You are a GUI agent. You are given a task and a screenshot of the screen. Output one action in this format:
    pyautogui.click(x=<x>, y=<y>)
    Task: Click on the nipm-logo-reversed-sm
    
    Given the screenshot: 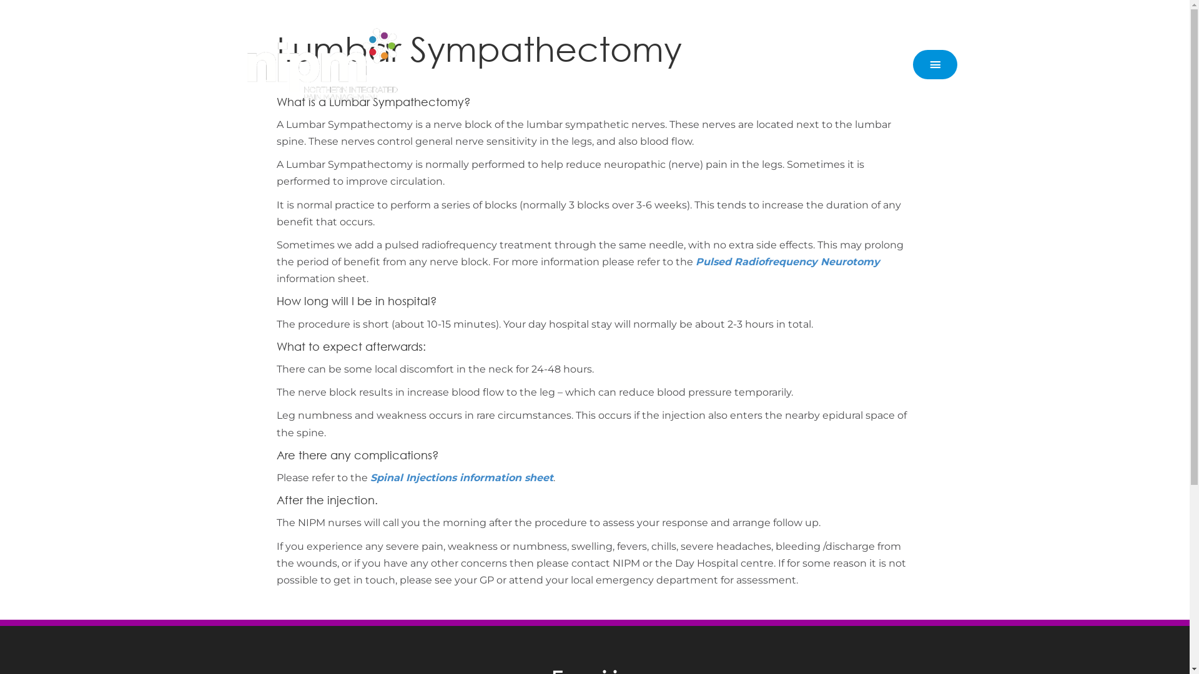 What is the action you would take?
    pyautogui.click(x=325, y=65)
    